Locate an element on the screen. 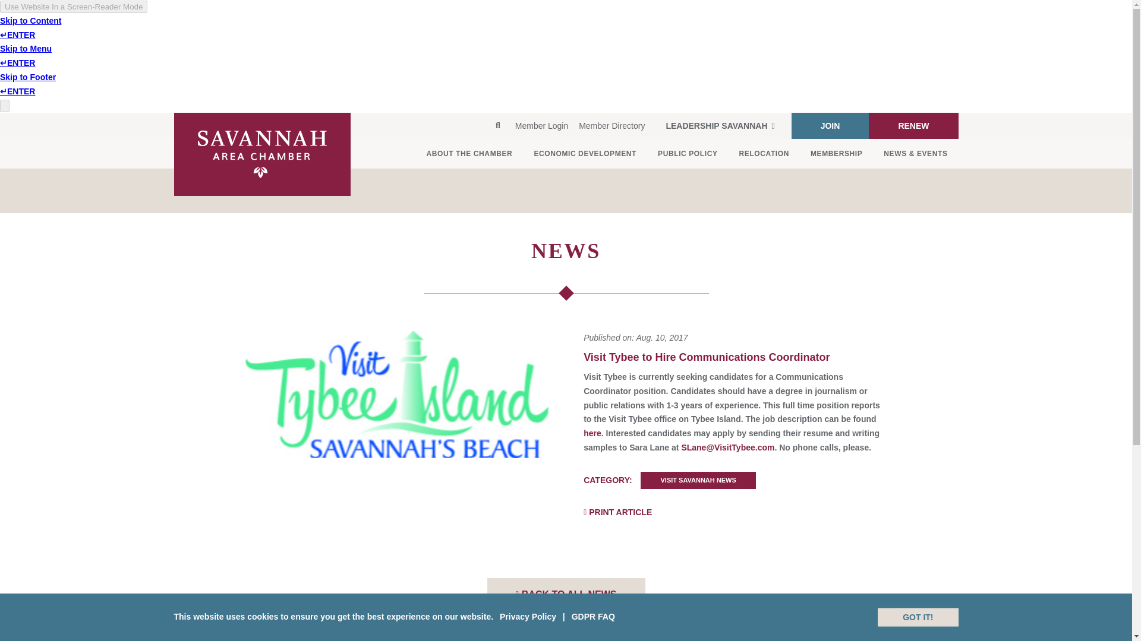  RENEW is located at coordinates (913, 126).